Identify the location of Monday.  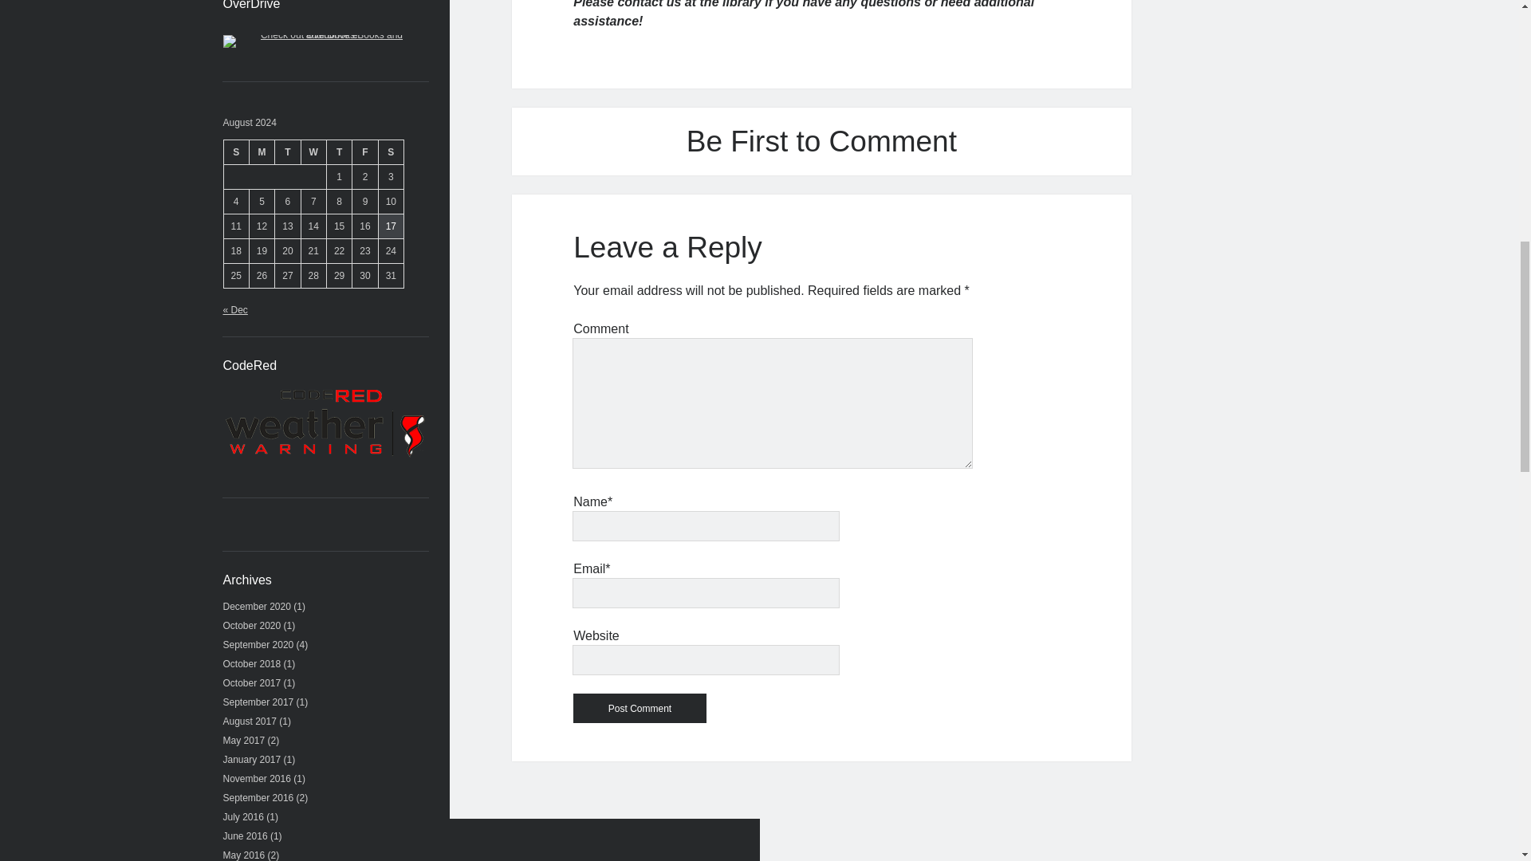
(261, 151).